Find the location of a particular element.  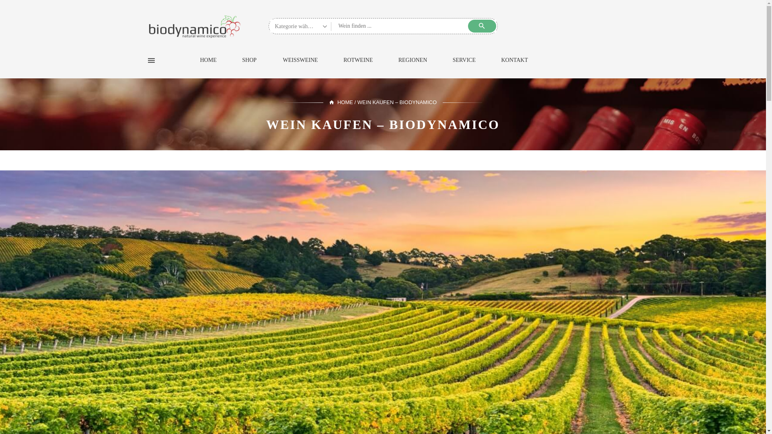

KONTAKT is located at coordinates (515, 68).